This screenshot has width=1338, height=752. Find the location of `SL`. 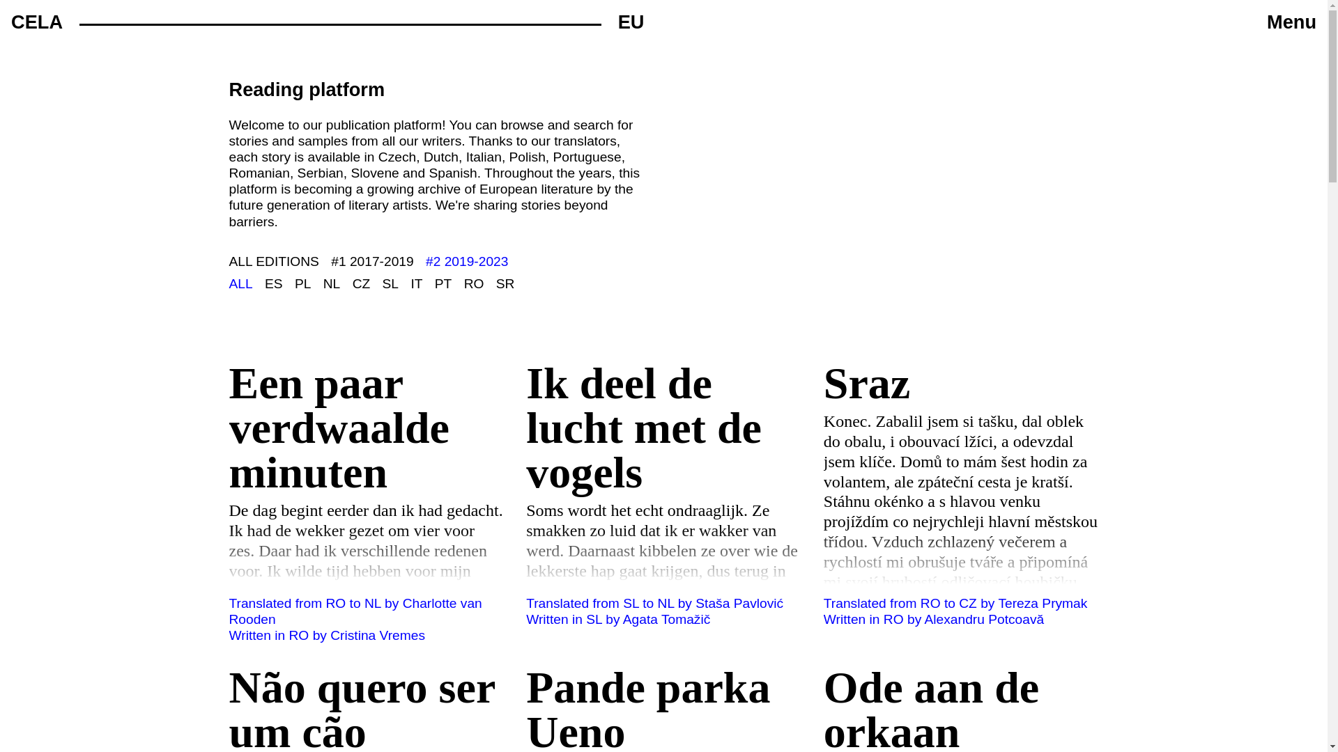

SL is located at coordinates (390, 283).